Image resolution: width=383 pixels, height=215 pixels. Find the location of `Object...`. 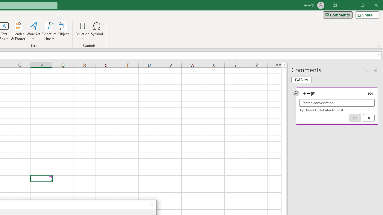

Object... is located at coordinates (64, 31).